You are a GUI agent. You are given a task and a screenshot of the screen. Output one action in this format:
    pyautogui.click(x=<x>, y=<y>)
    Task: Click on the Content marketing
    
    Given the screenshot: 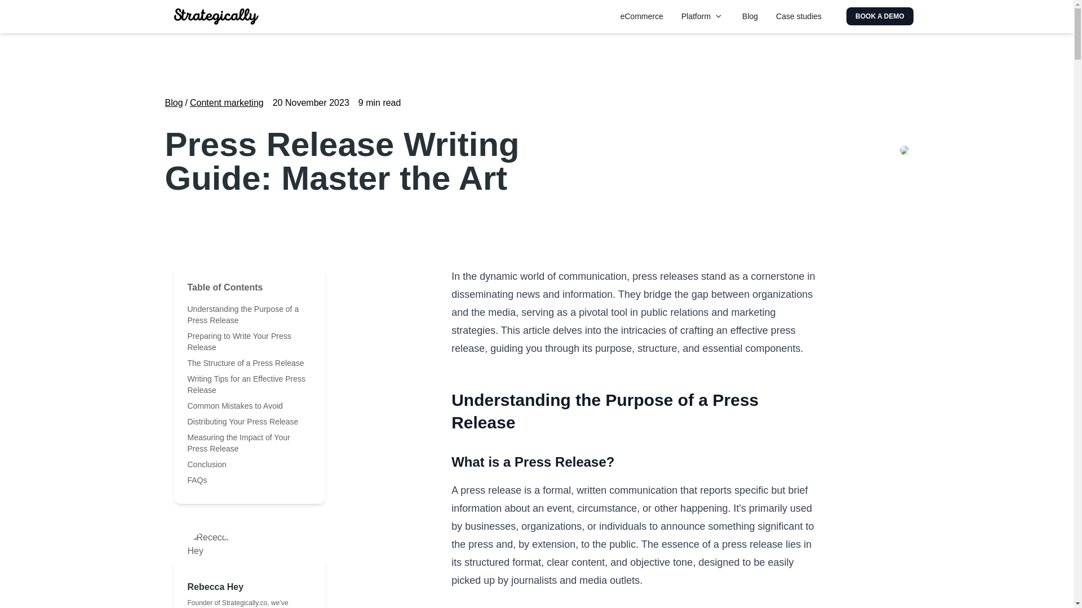 What is the action you would take?
    pyautogui.click(x=227, y=102)
    